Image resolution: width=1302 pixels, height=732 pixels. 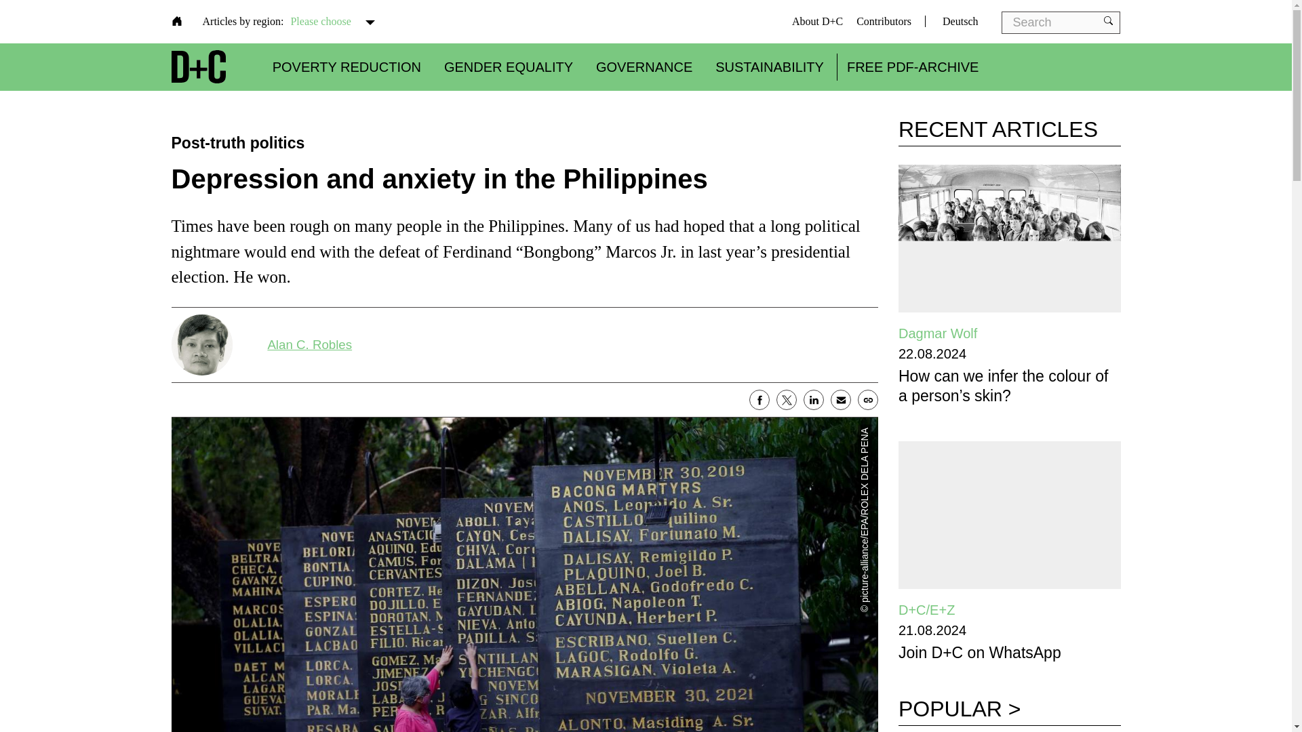 I want to click on link, so click(x=868, y=399).